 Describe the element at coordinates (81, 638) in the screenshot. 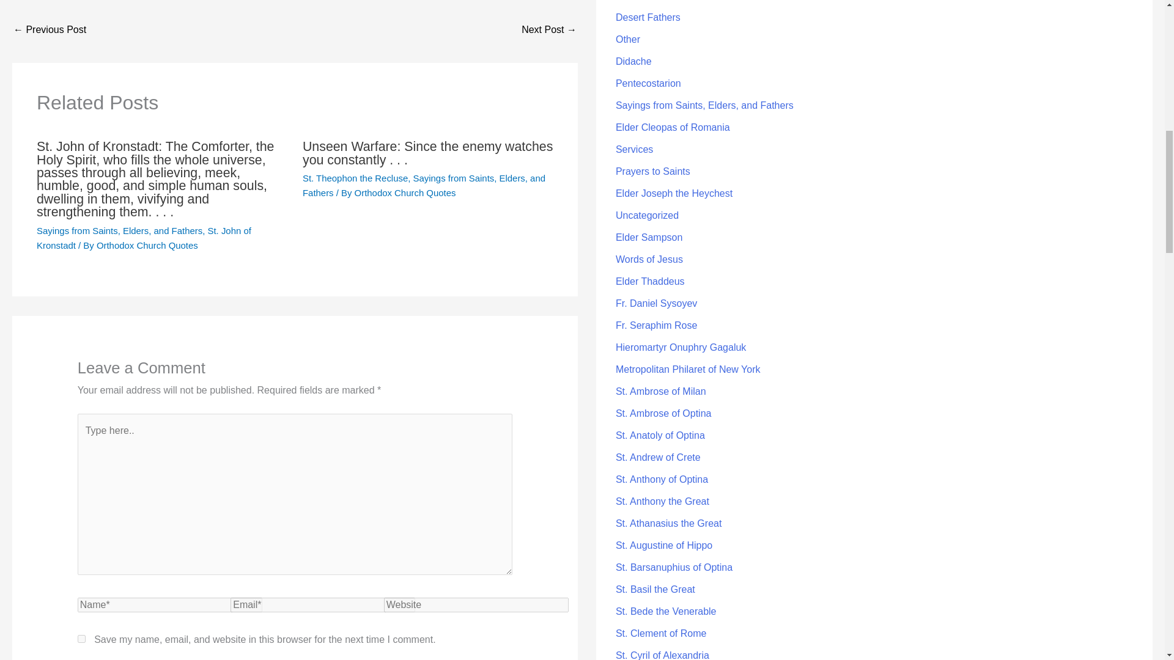

I see `yes` at that location.